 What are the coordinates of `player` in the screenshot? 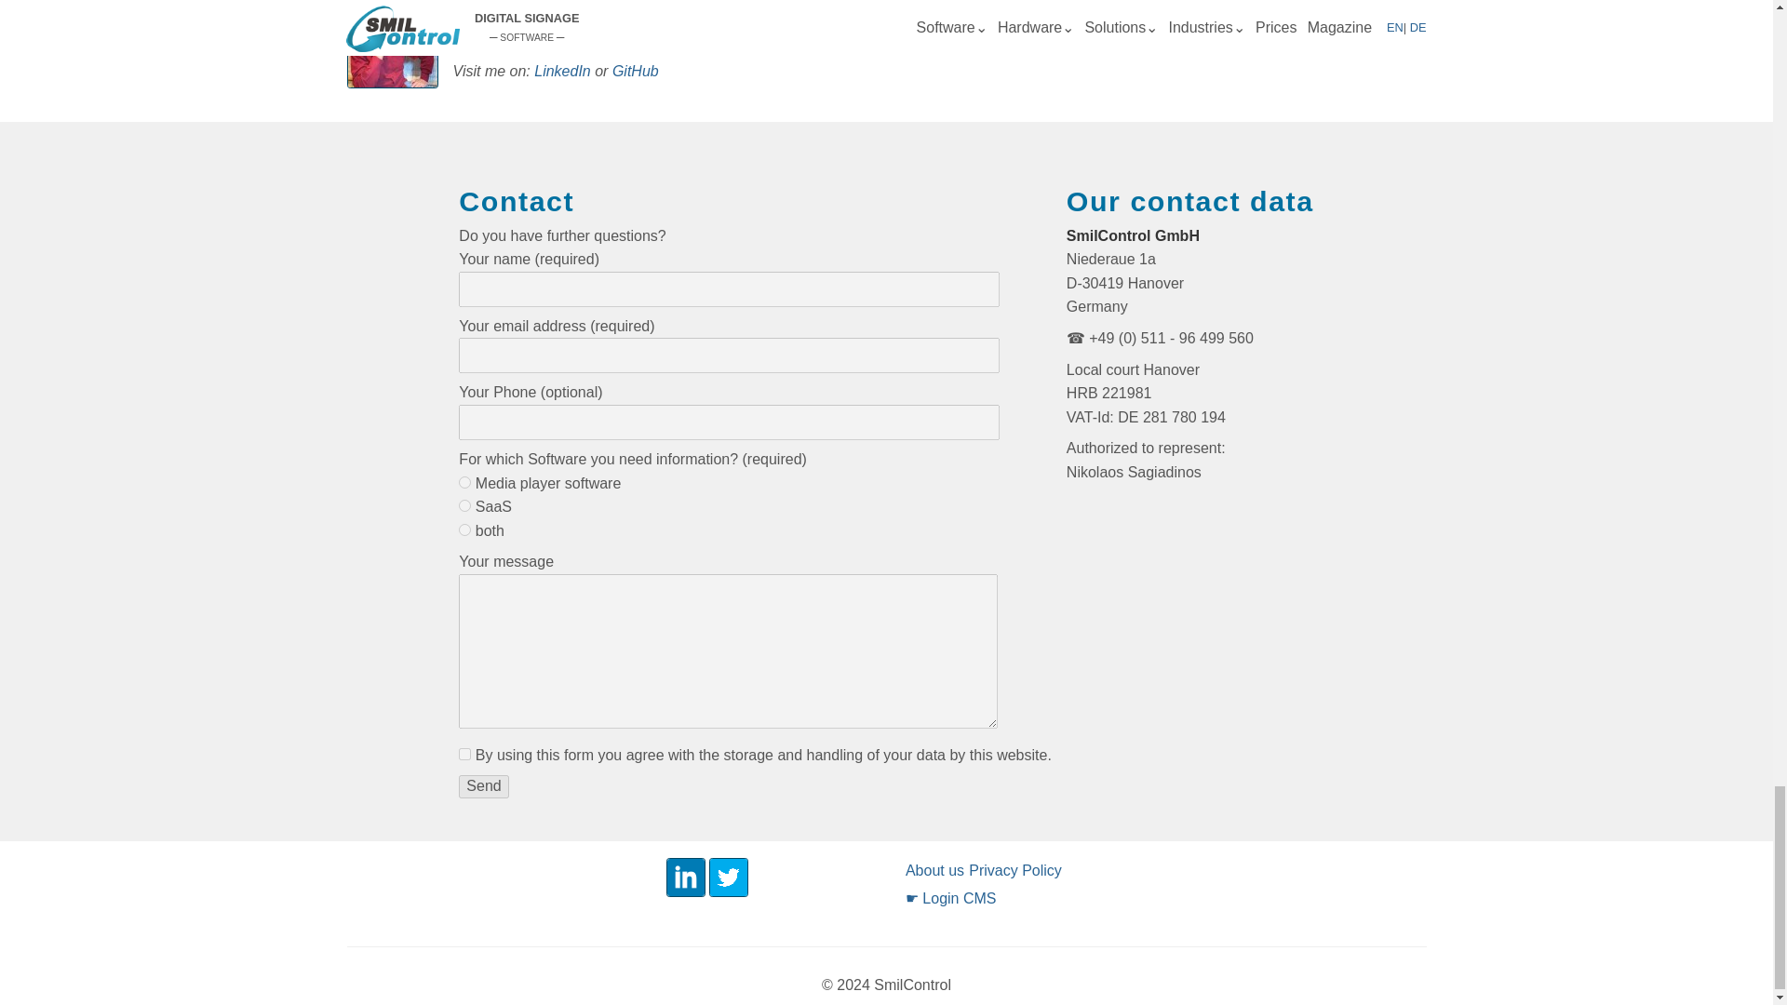 It's located at (465, 482).